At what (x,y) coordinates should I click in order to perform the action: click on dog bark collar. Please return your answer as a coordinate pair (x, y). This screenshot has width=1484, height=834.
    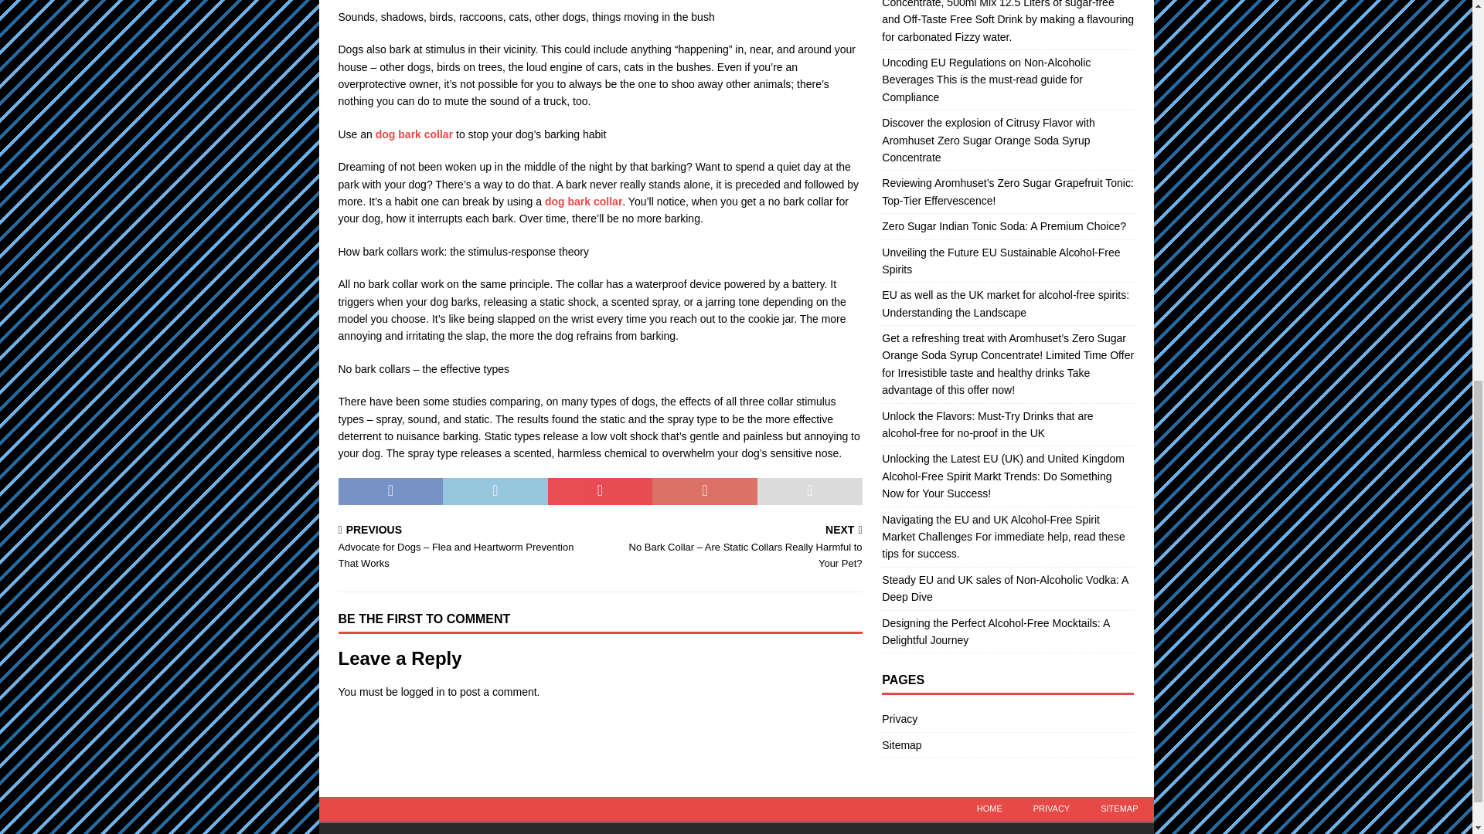
    Looking at the image, I should click on (414, 134).